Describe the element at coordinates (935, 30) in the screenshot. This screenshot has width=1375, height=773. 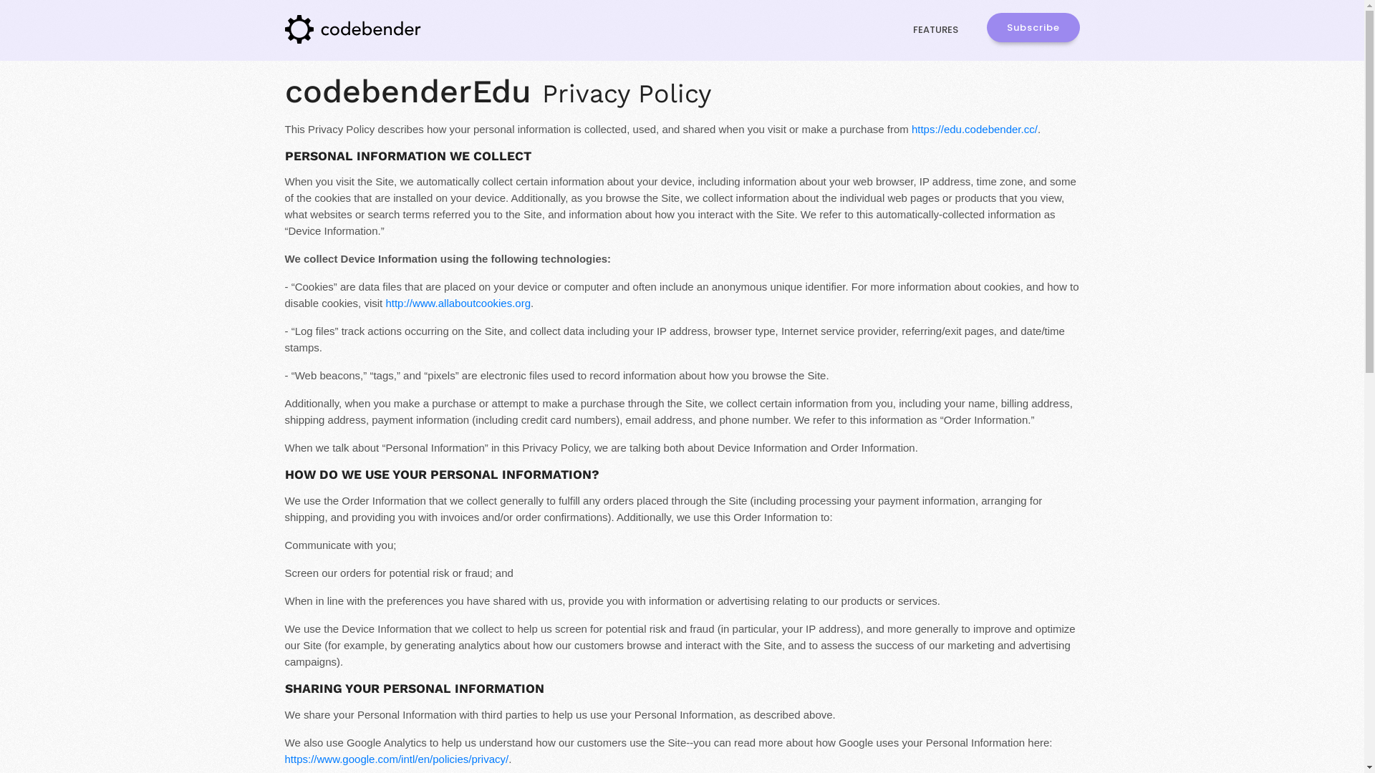
I see `FEATURES` at that location.